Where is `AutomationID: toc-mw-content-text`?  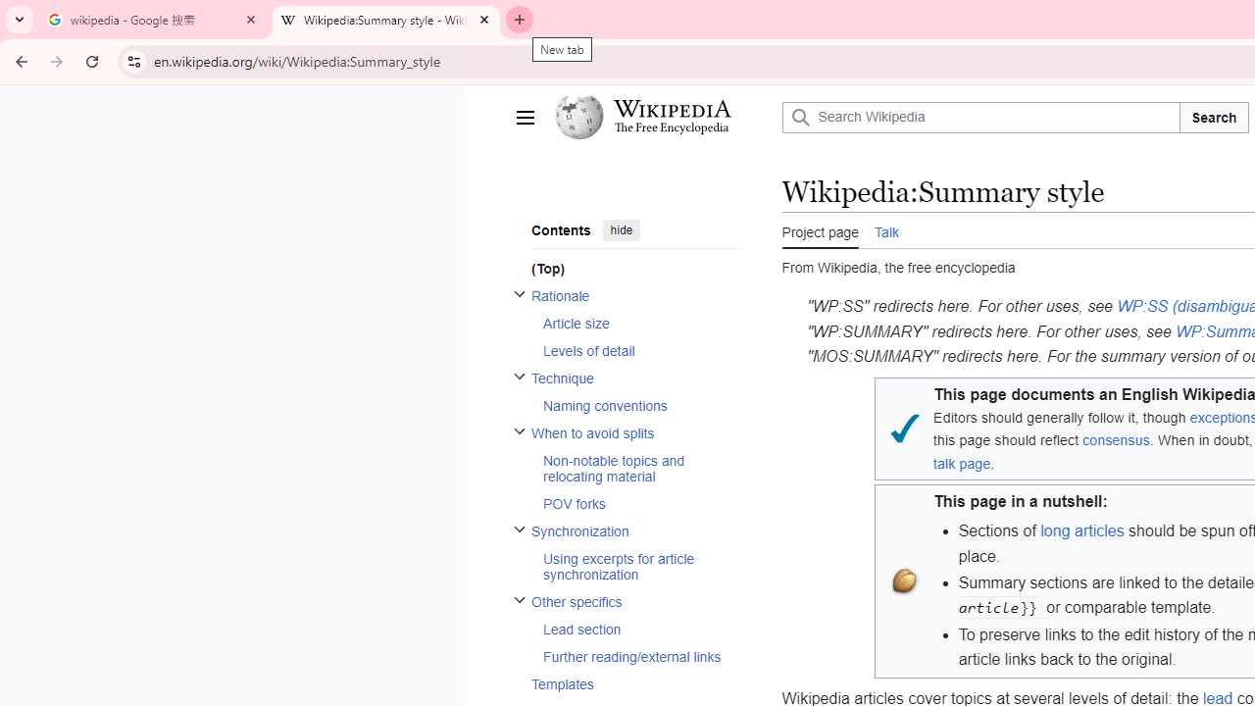 AutomationID: toc-mw-content-text is located at coordinates (629, 269).